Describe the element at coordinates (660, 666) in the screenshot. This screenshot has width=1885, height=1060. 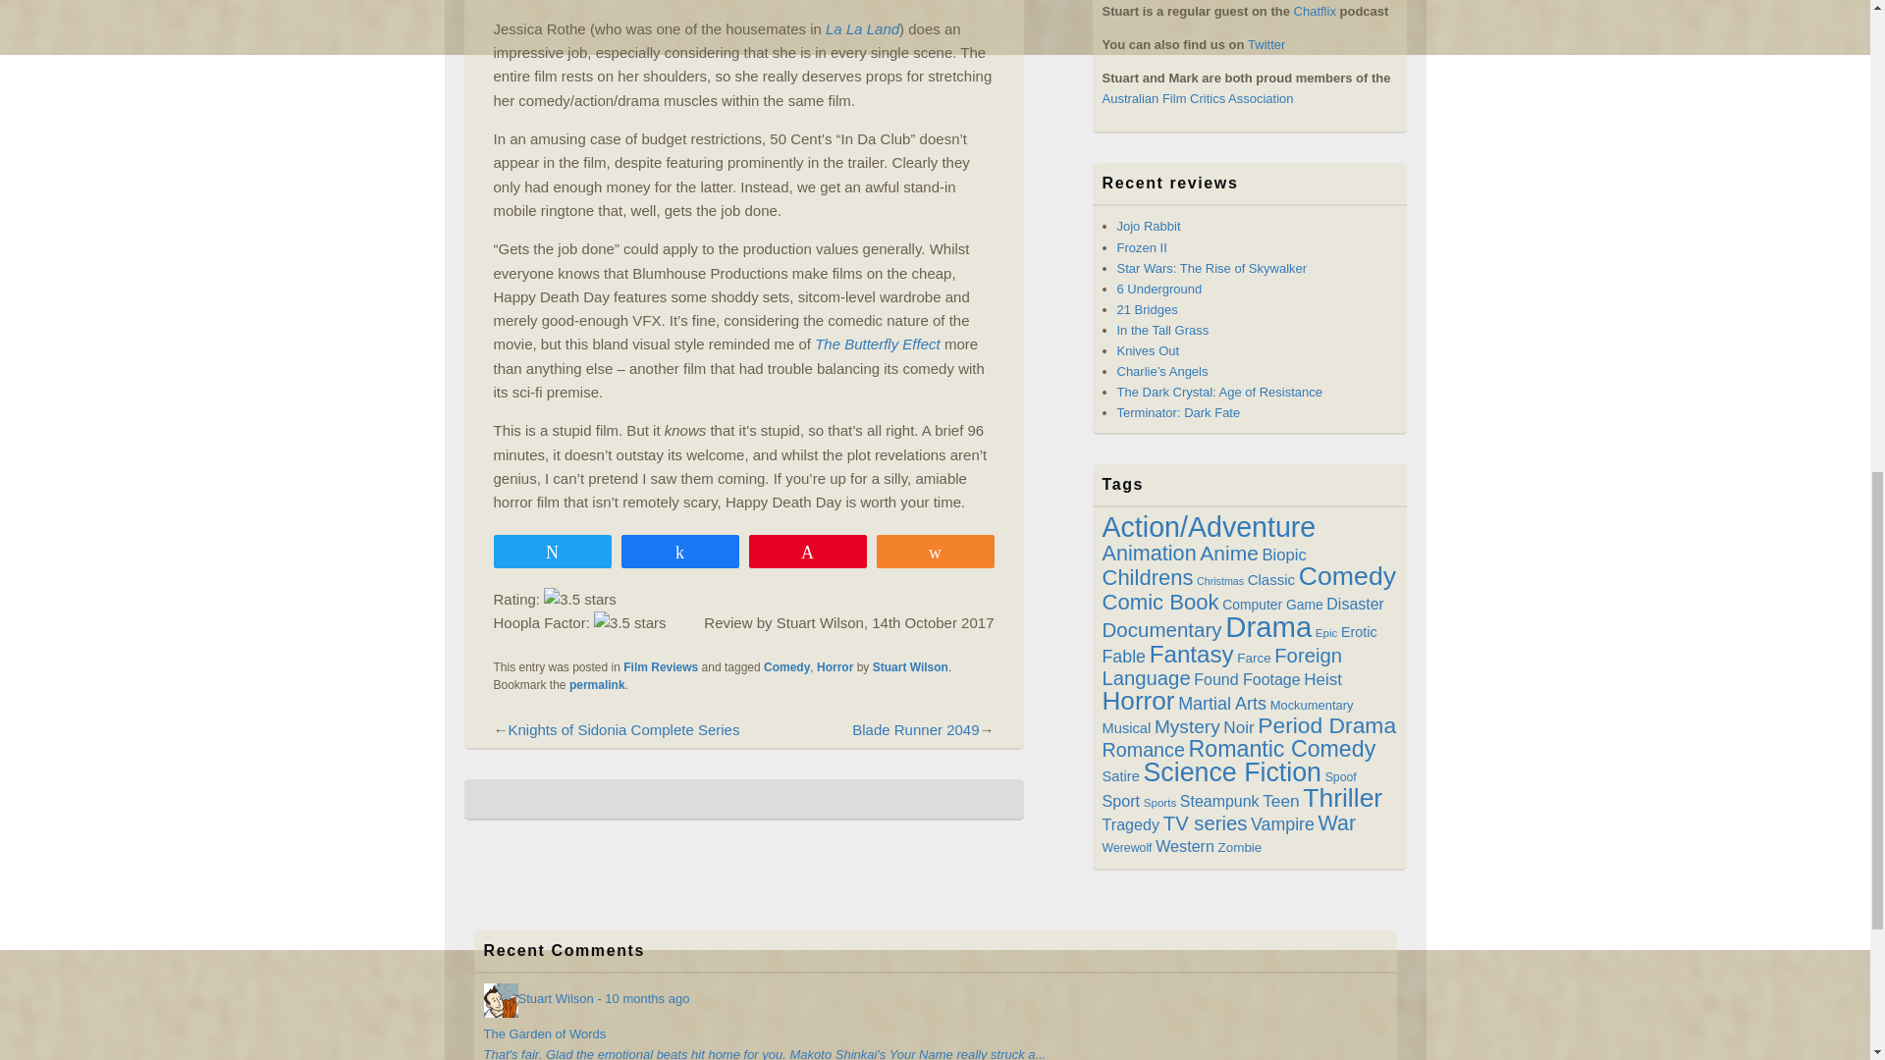
I see `Film Reviews` at that location.